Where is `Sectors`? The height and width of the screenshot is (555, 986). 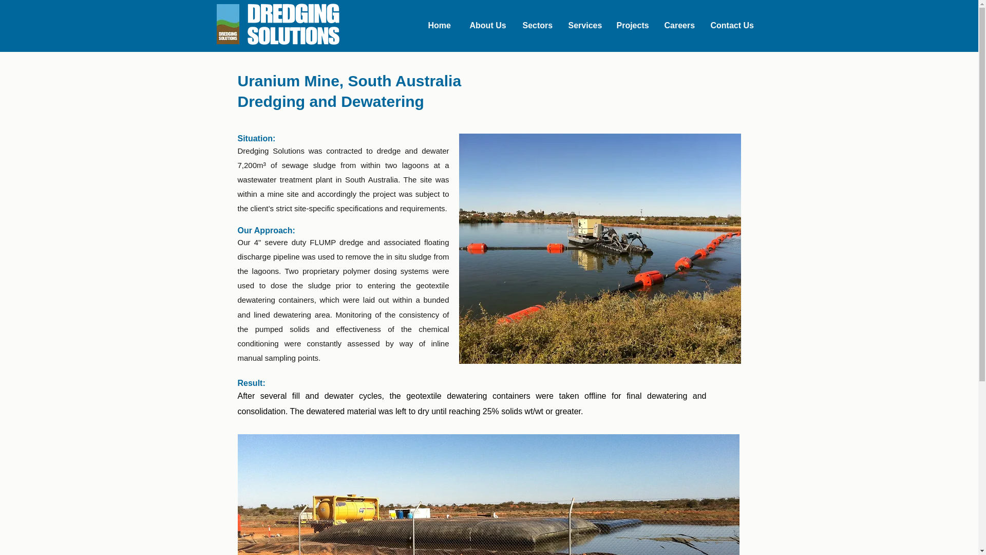
Sectors is located at coordinates (540, 25).